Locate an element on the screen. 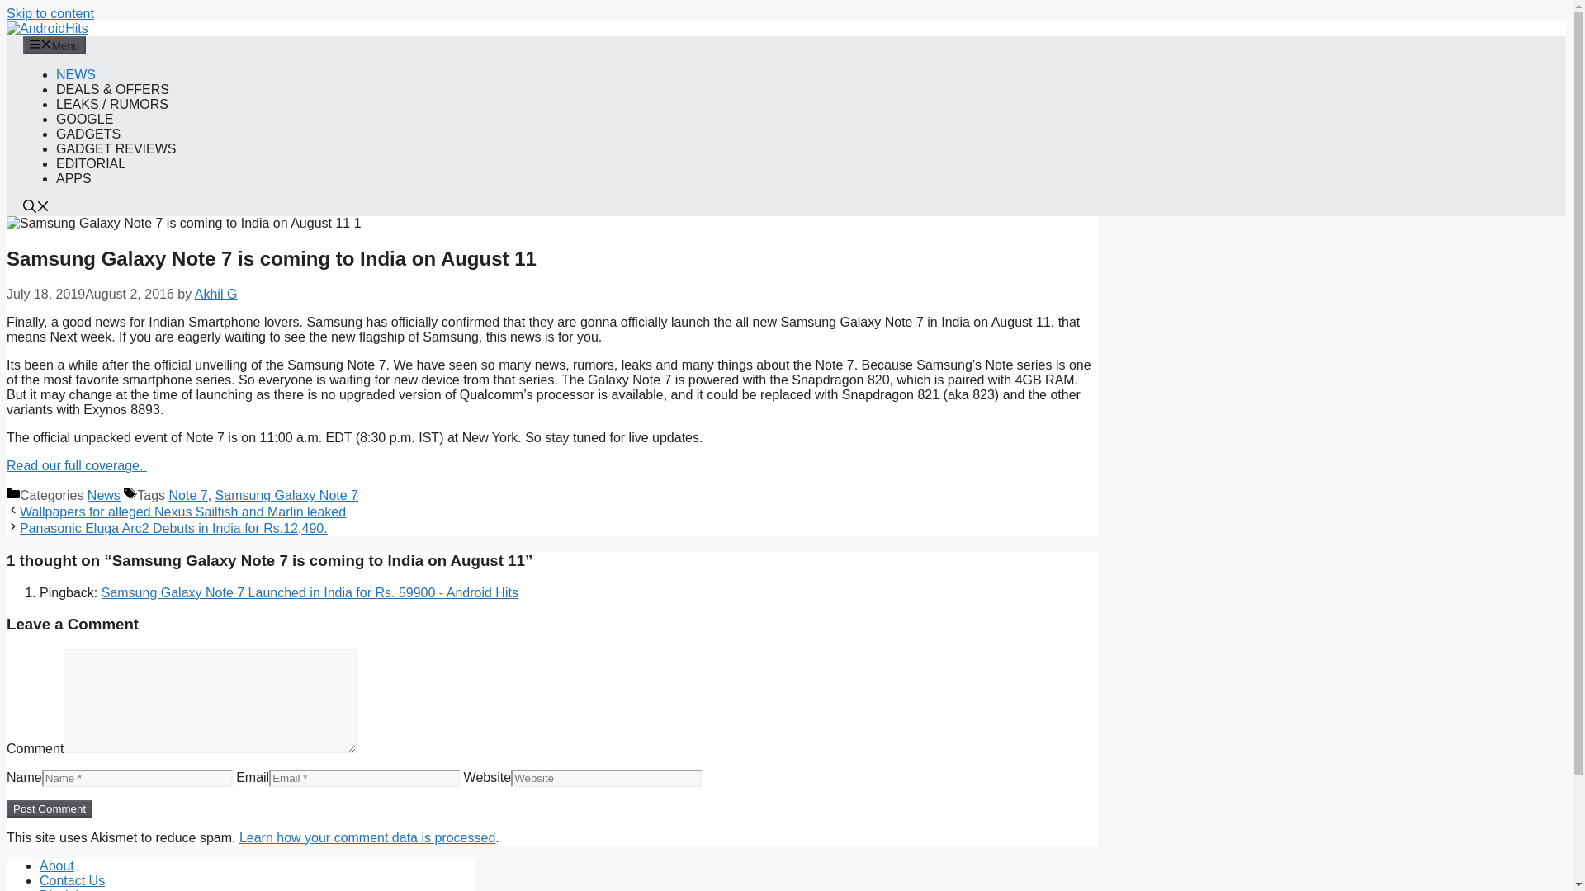  News is located at coordinates (103, 495).